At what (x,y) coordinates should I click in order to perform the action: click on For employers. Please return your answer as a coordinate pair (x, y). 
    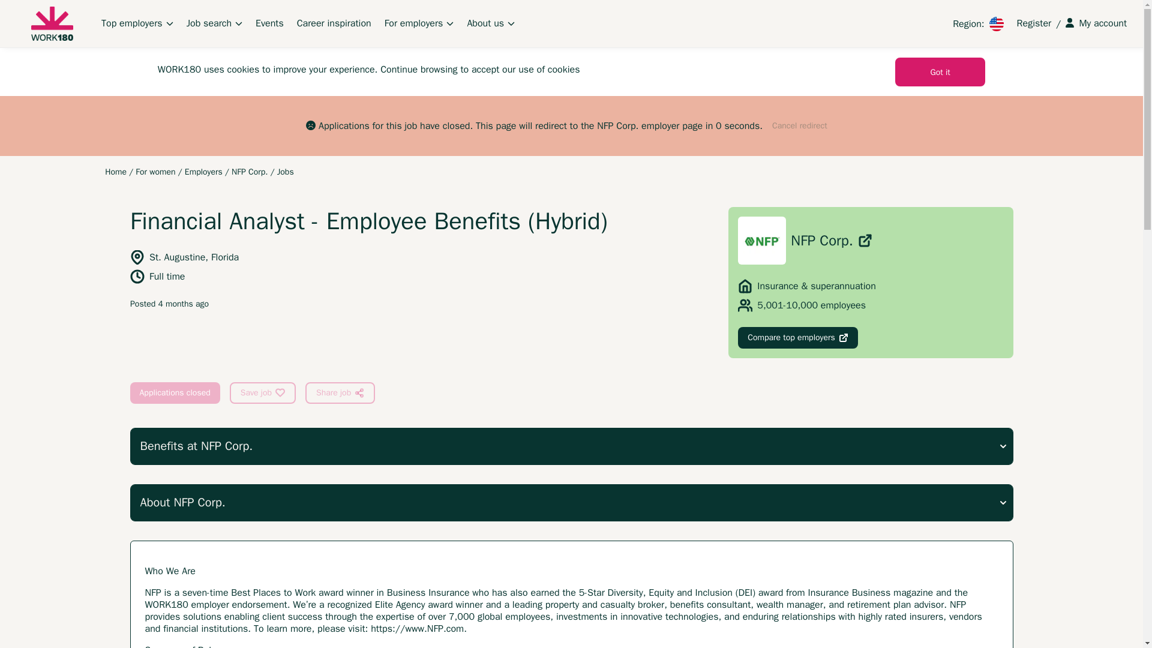
    Looking at the image, I should click on (419, 23).